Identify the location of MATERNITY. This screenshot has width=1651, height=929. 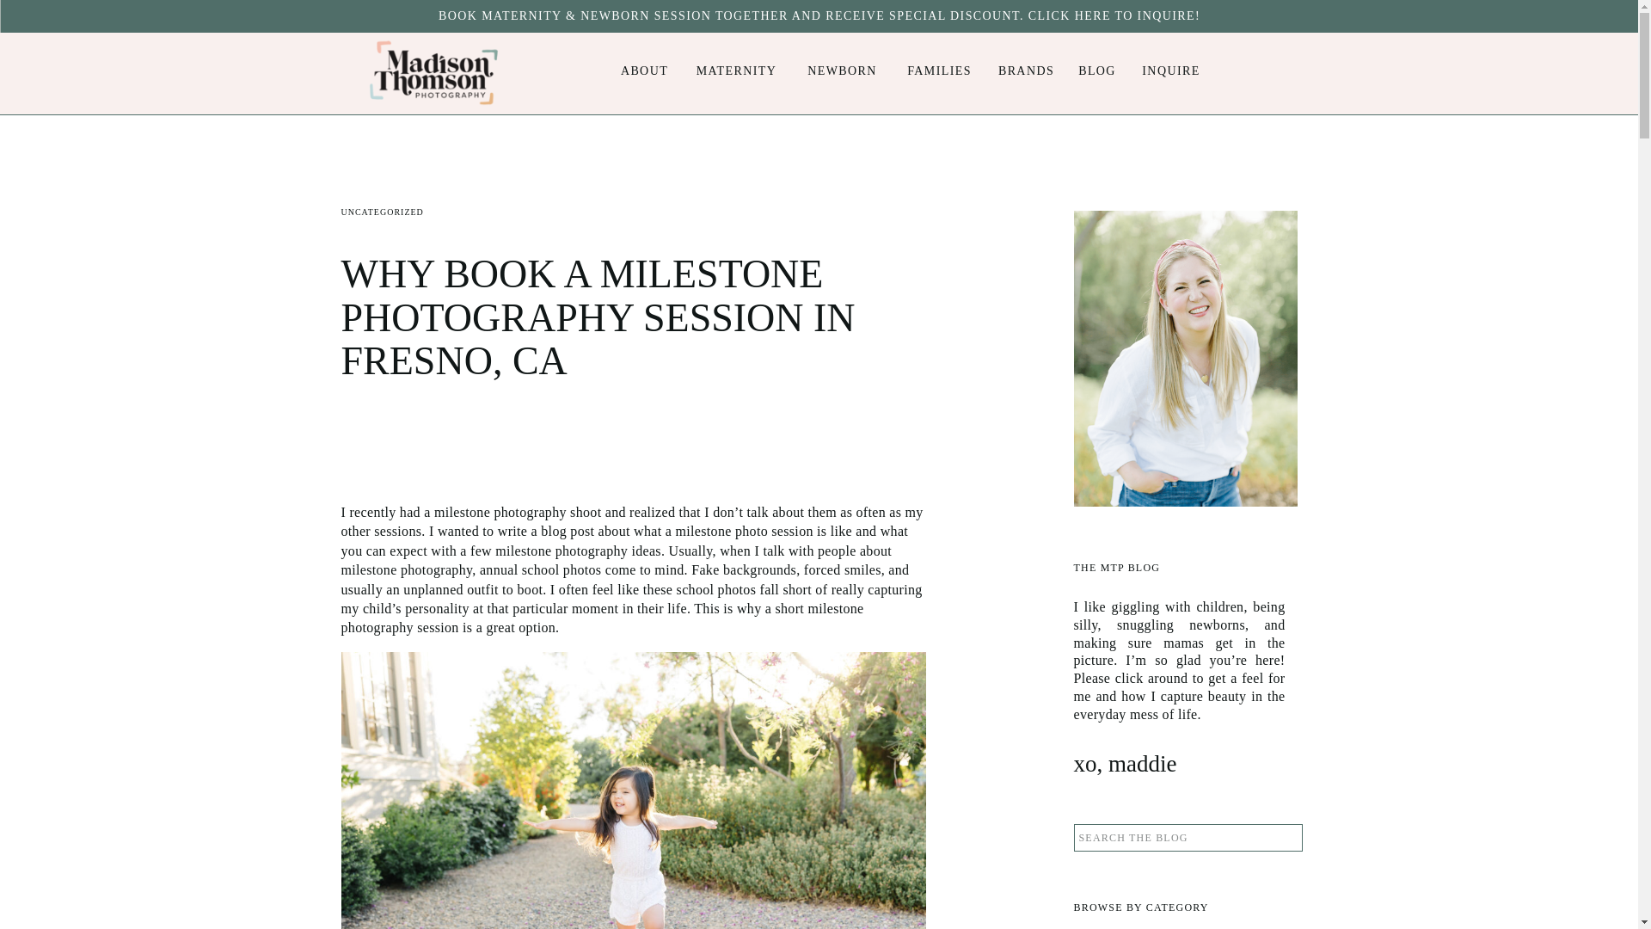
(736, 71).